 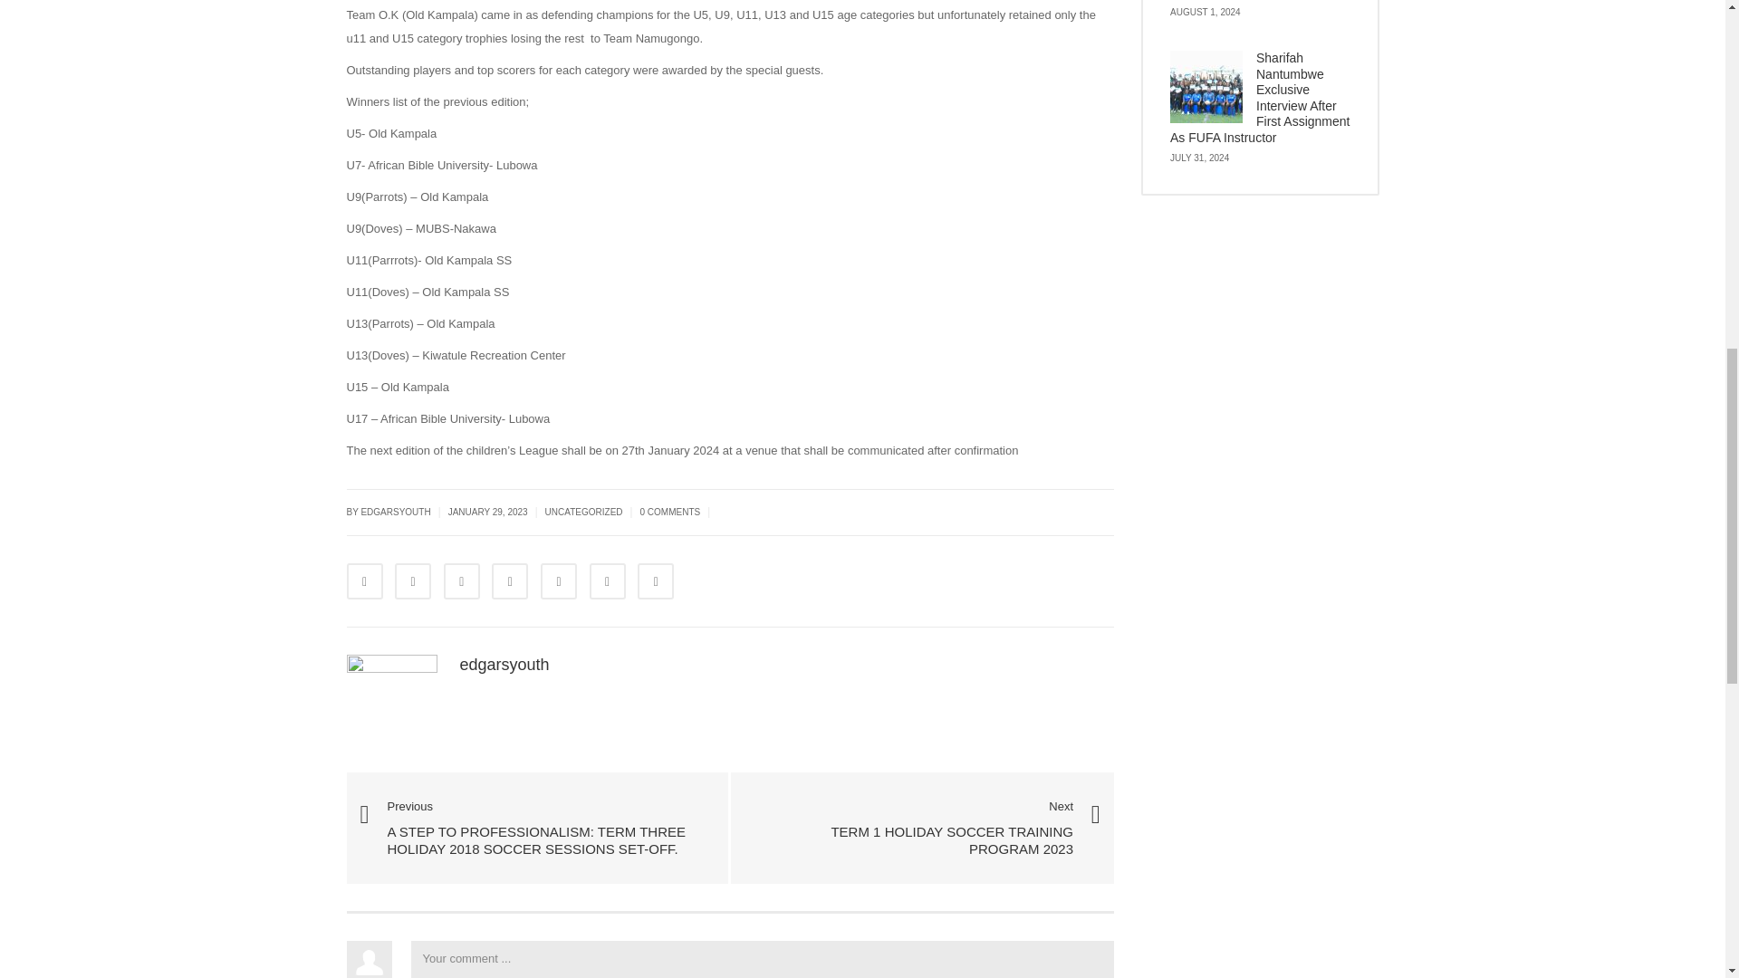 I want to click on Share on Google Plus, so click(x=510, y=581).